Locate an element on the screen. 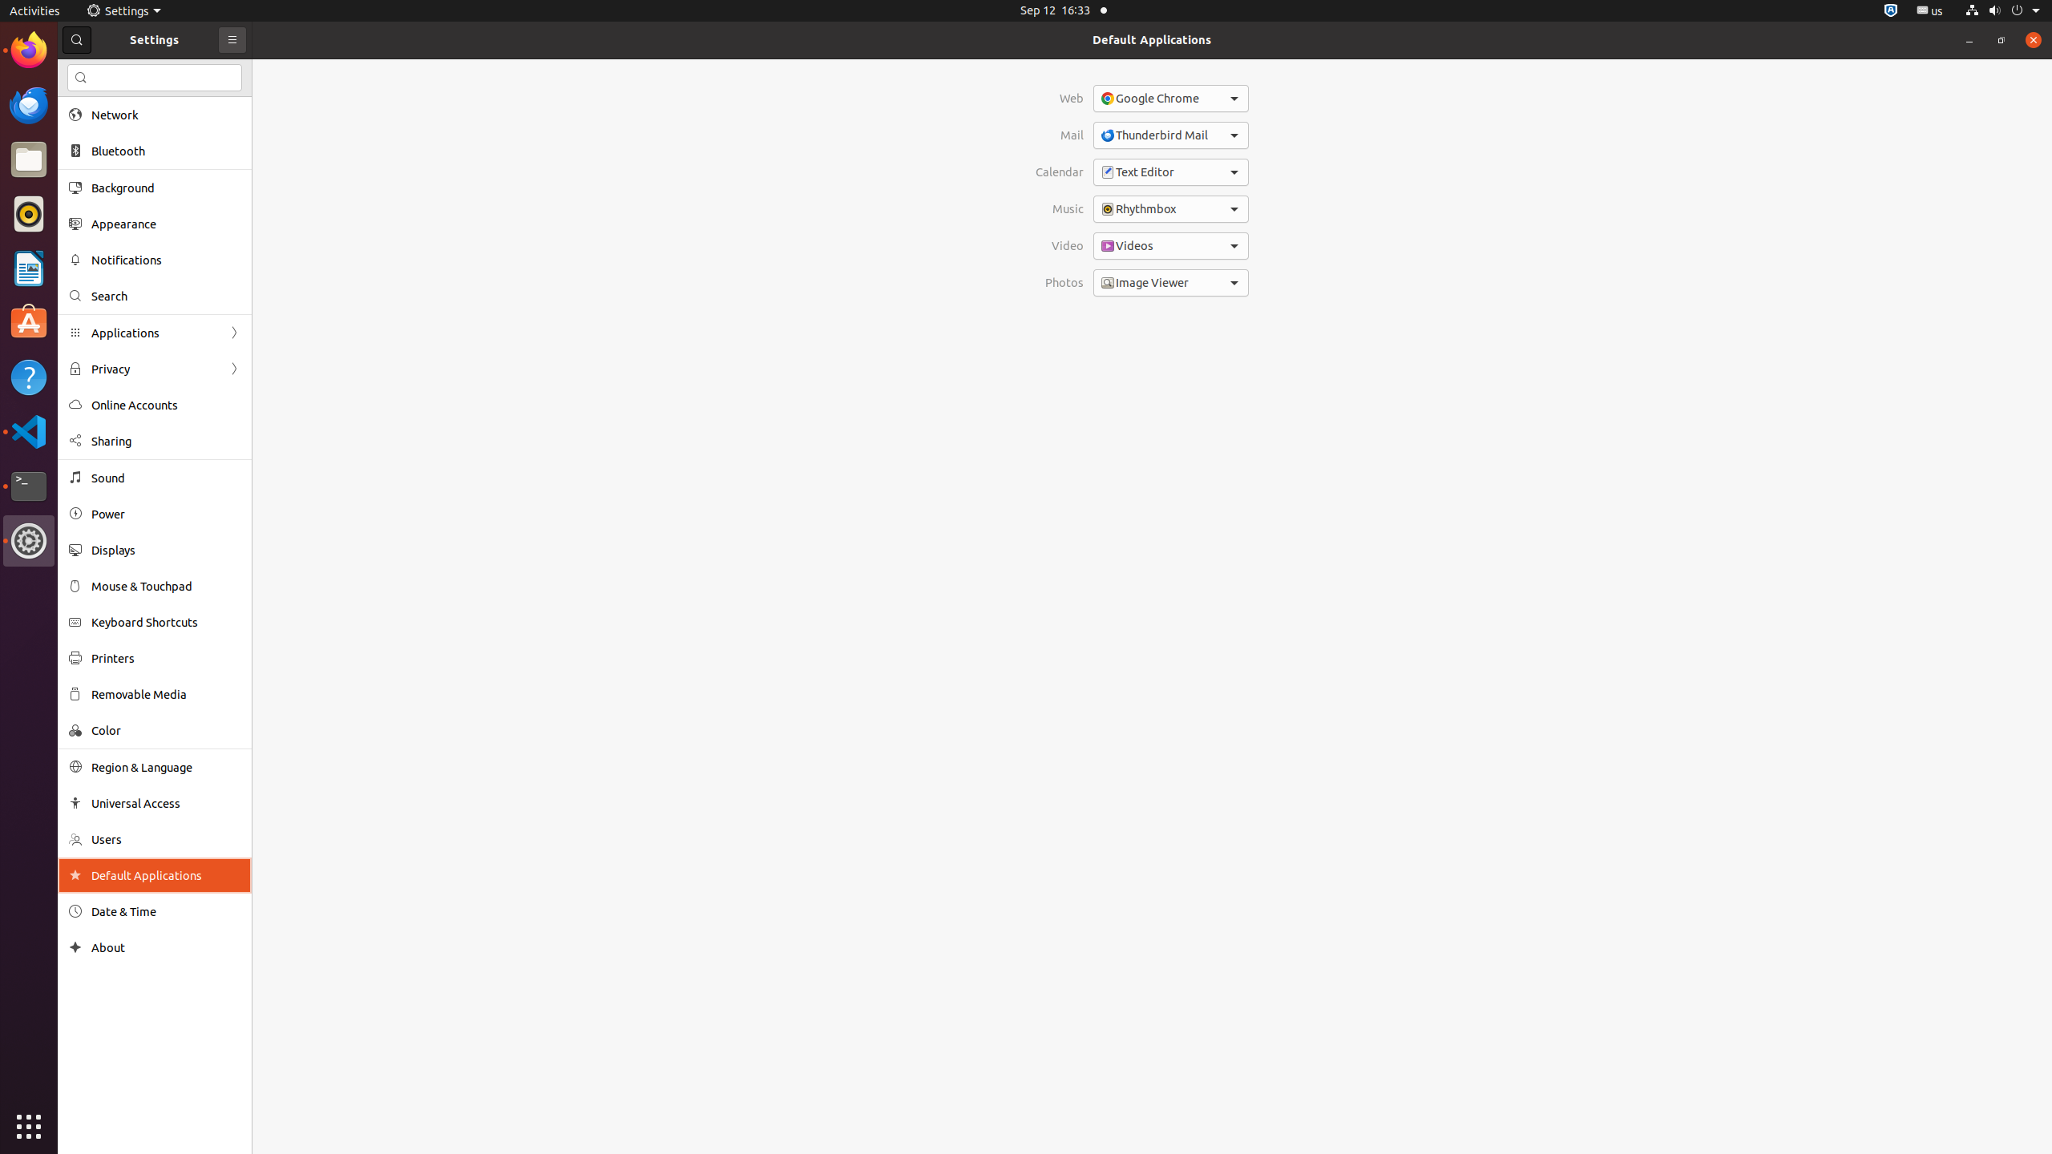  Universal Access is located at coordinates (166, 803).